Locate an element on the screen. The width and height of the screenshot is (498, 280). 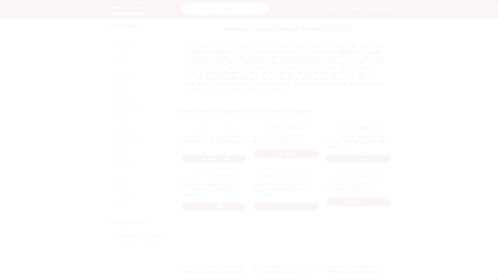
Get Deal is located at coordinates (213, 207).